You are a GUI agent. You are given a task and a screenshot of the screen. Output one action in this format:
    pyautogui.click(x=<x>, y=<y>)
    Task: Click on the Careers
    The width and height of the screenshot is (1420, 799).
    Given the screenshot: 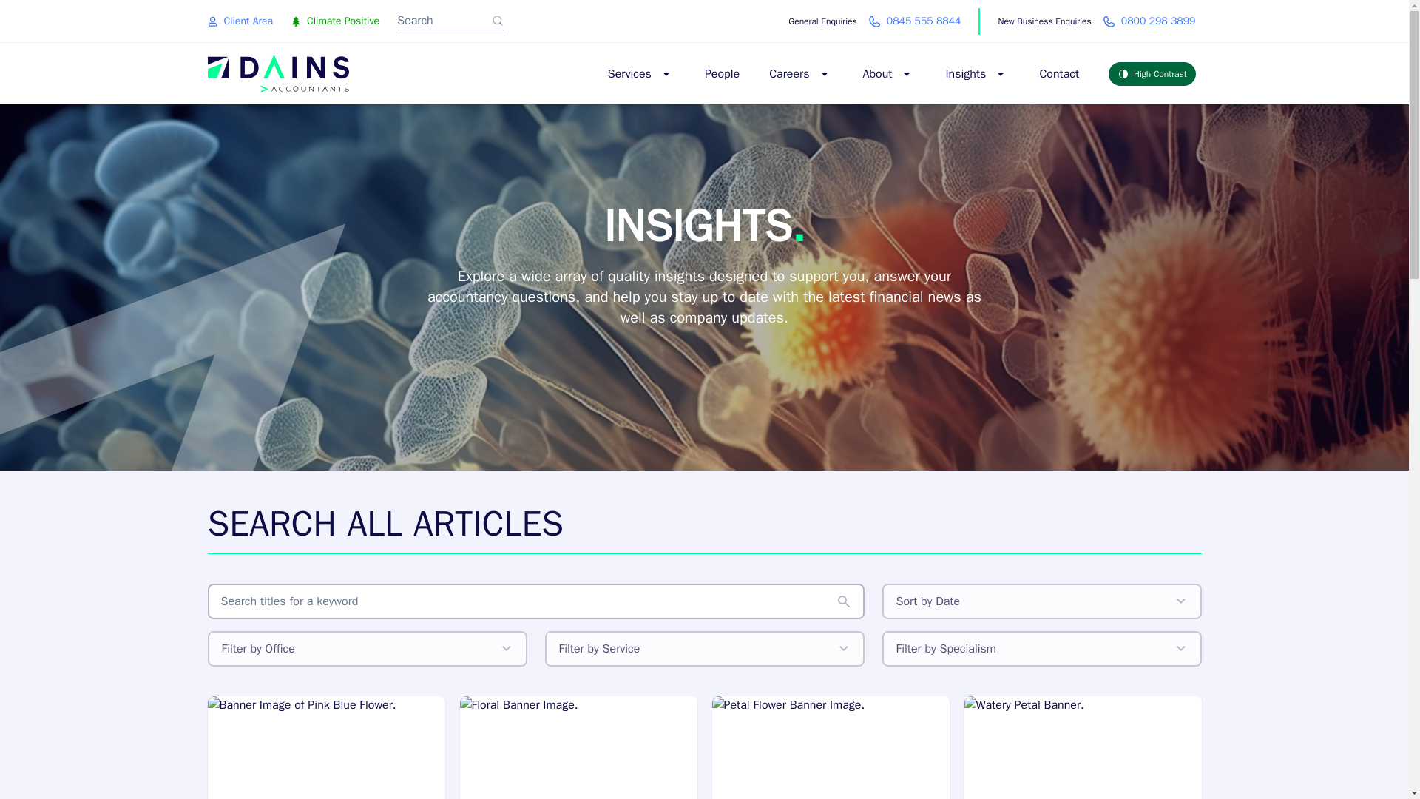 What is the action you would take?
    pyautogui.click(x=874, y=21)
    